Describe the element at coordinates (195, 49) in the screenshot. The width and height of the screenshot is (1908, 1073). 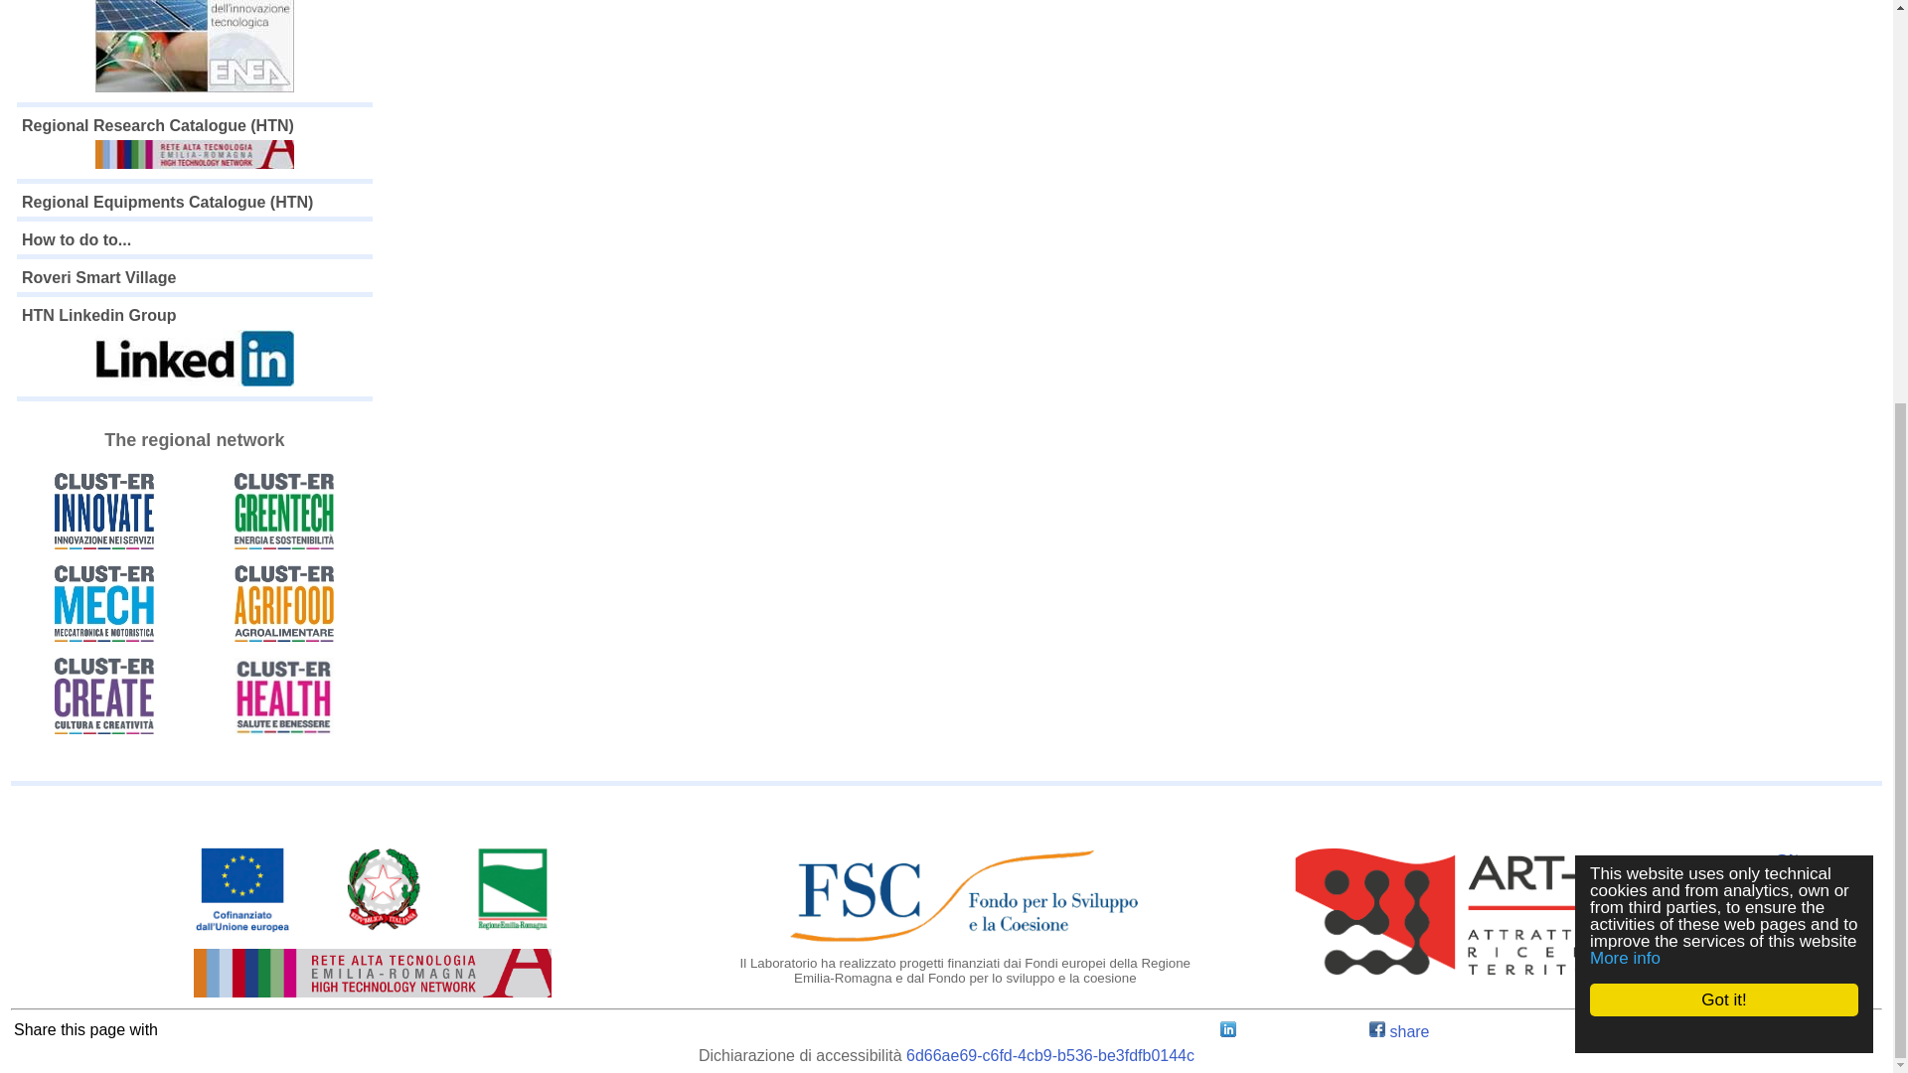
I see `Technological Innovation ATLAS of ENEA` at that location.